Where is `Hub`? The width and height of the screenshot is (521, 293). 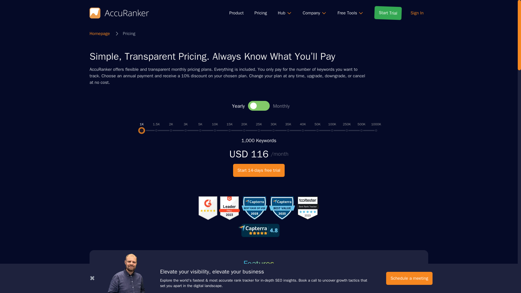 Hub is located at coordinates (285, 13).